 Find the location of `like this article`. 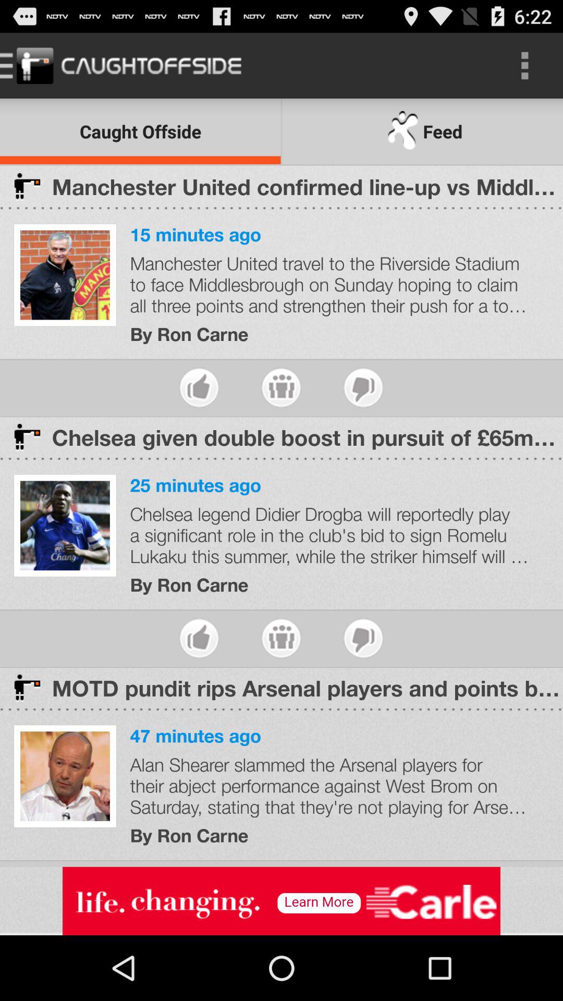

like this article is located at coordinates (199, 638).